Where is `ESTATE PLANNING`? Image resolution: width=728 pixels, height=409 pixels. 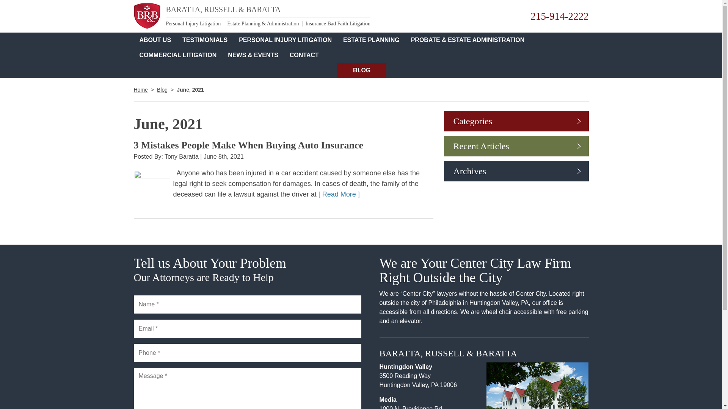 ESTATE PLANNING is located at coordinates (372, 40).